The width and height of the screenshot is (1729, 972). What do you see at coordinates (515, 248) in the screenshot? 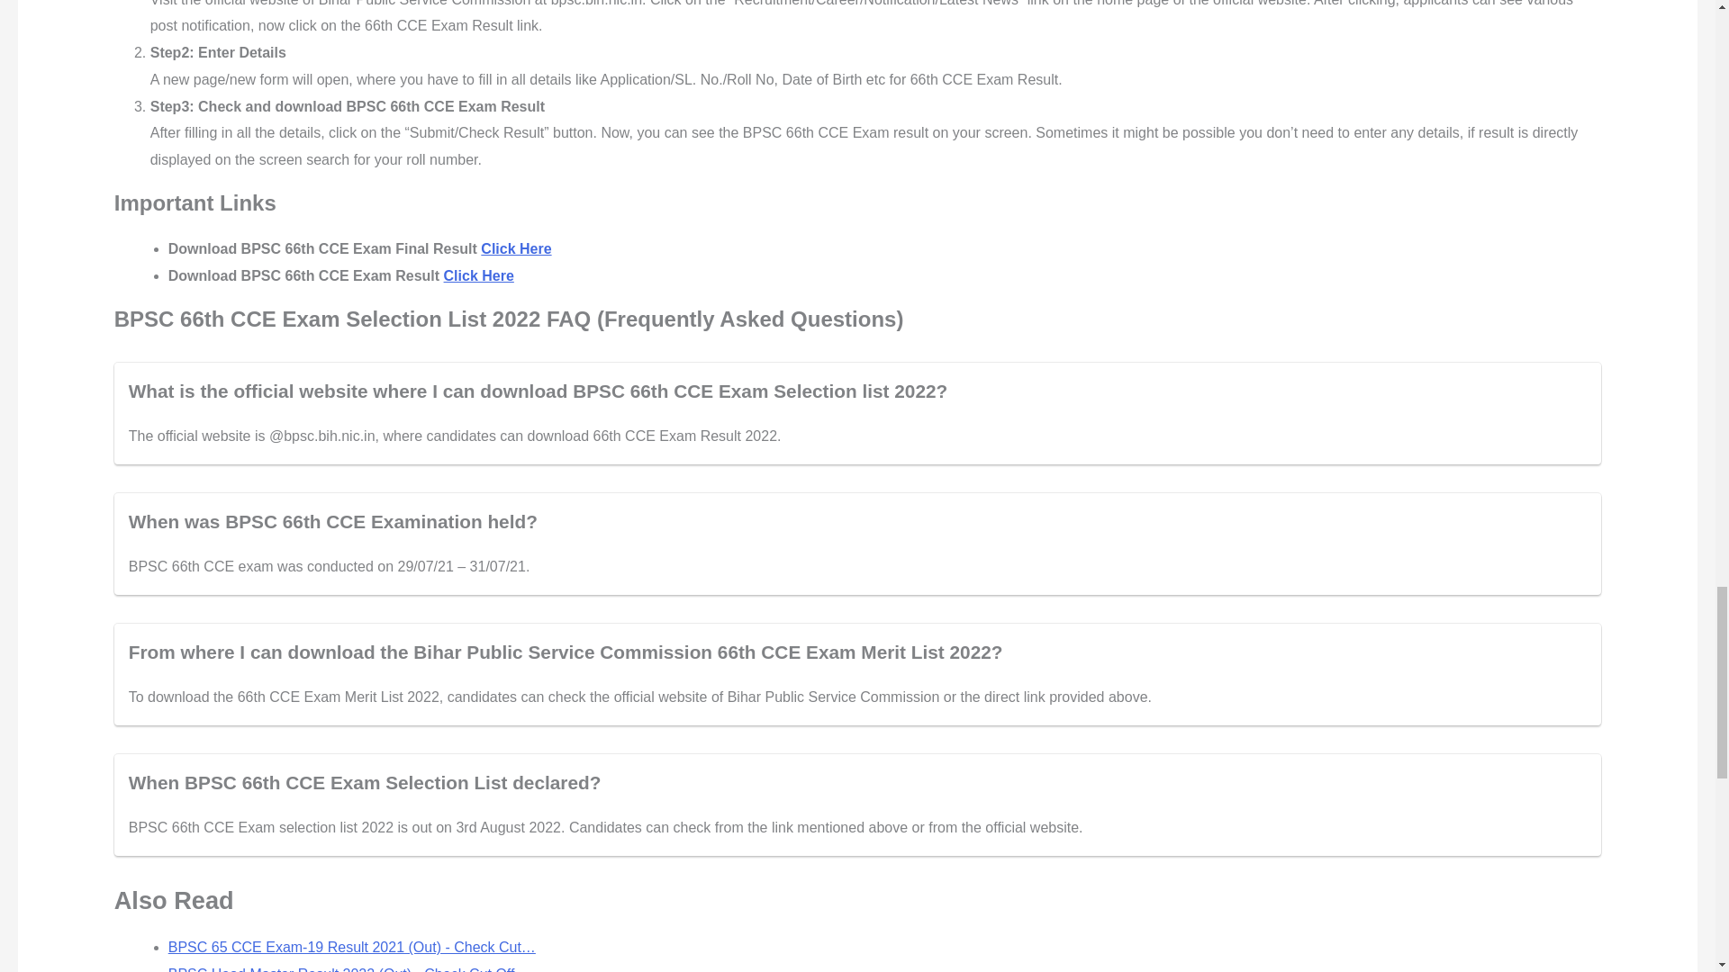
I see `BPSC Result` at bounding box center [515, 248].